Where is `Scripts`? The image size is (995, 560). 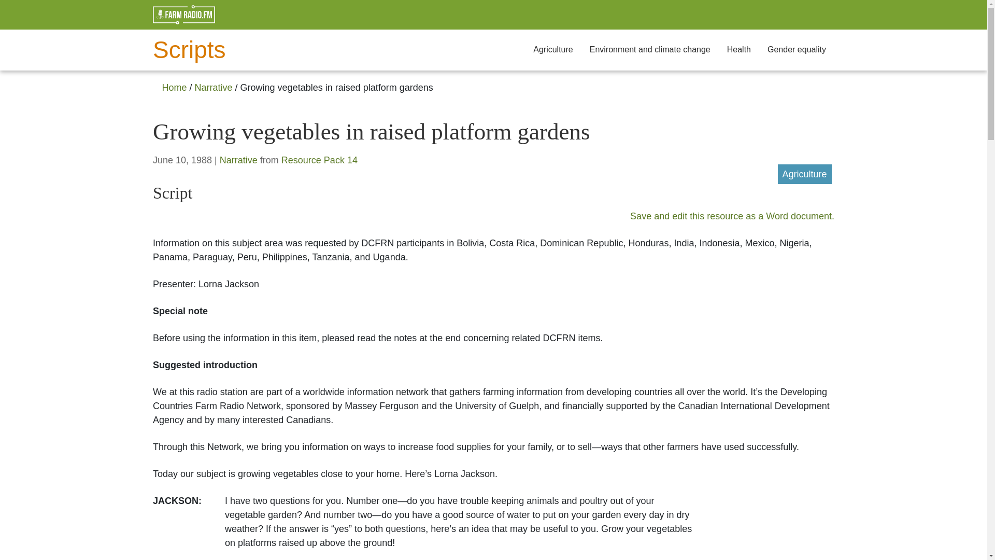
Scripts is located at coordinates (262, 50).